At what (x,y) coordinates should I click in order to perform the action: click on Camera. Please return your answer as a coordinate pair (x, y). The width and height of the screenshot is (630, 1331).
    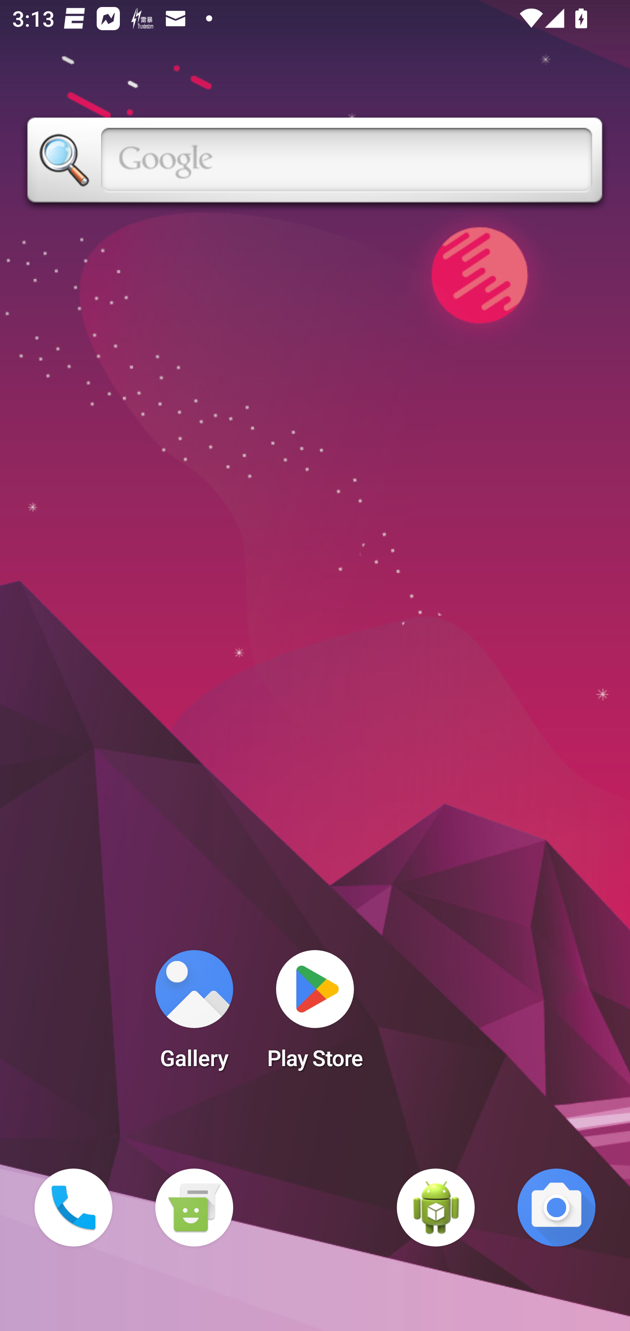
    Looking at the image, I should click on (556, 1208).